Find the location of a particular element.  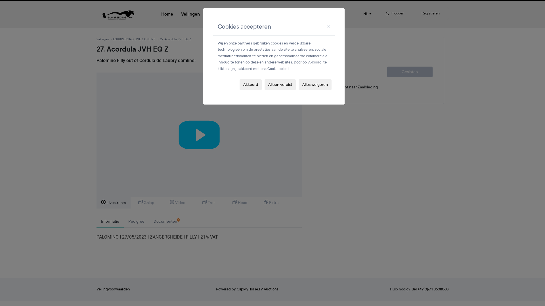

Bel +49(0)611 3608060 is located at coordinates (430, 289).